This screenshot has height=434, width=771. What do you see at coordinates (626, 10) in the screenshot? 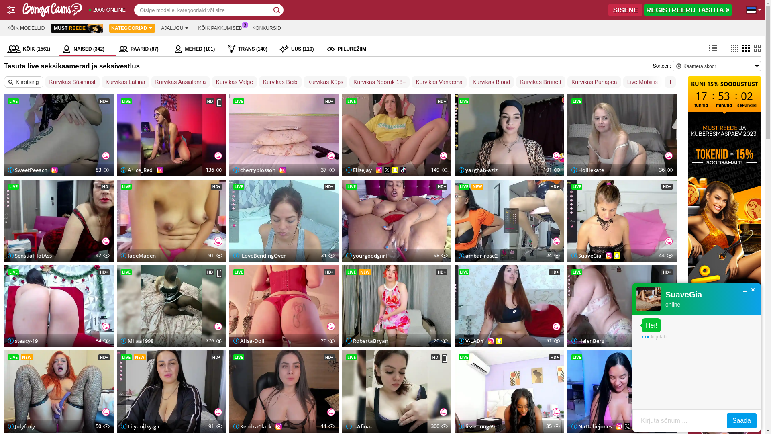
I see `SISENE` at bounding box center [626, 10].